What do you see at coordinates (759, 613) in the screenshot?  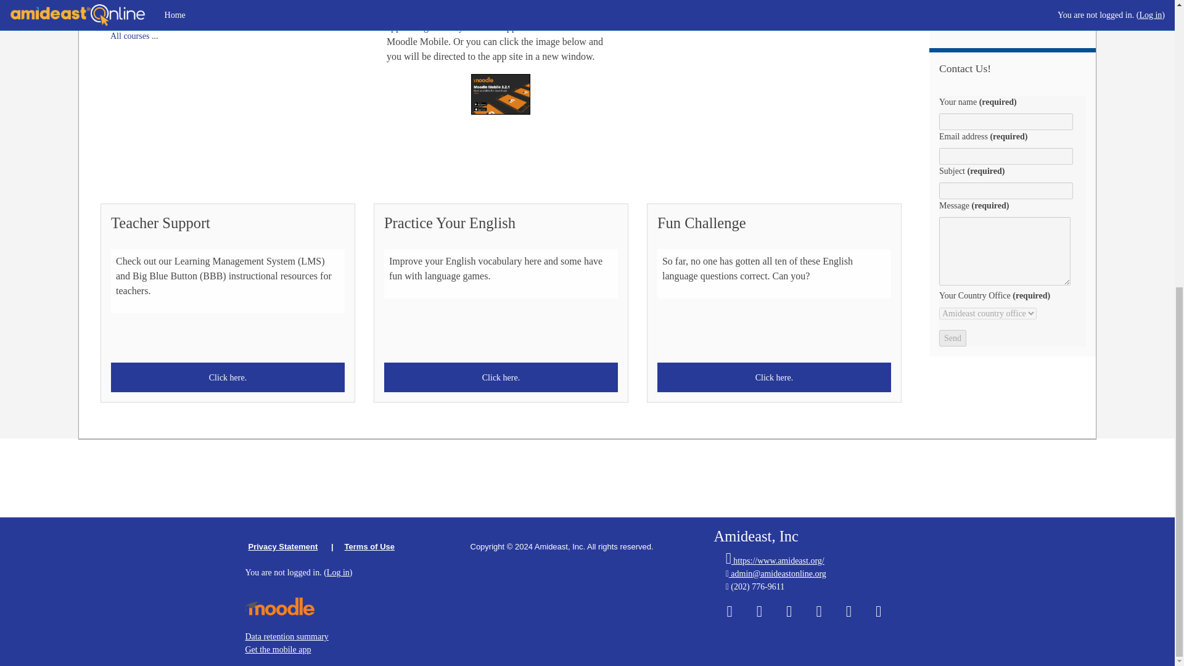 I see `Amideast on twitter, opens in new window` at bounding box center [759, 613].